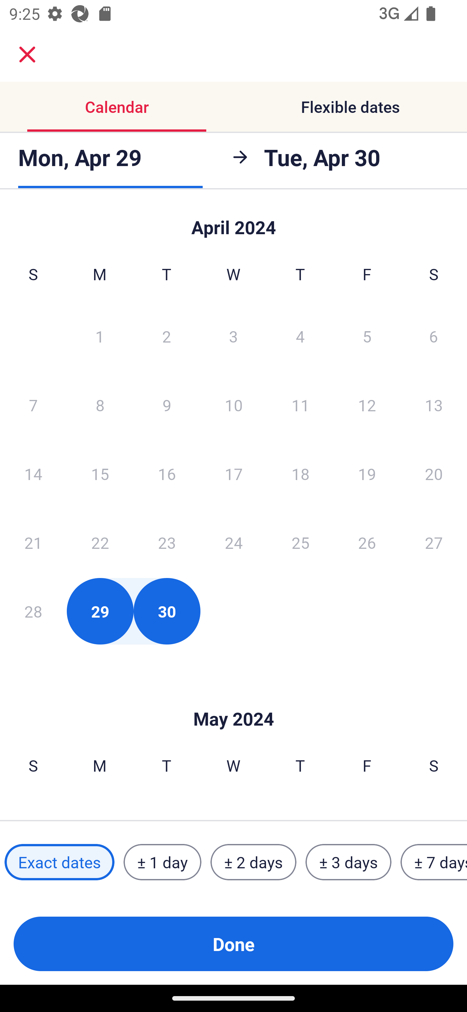  Describe the element at coordinates (233, 405) in the screenshot. I see `10 Wednesday, April 10, 2024` at that location.